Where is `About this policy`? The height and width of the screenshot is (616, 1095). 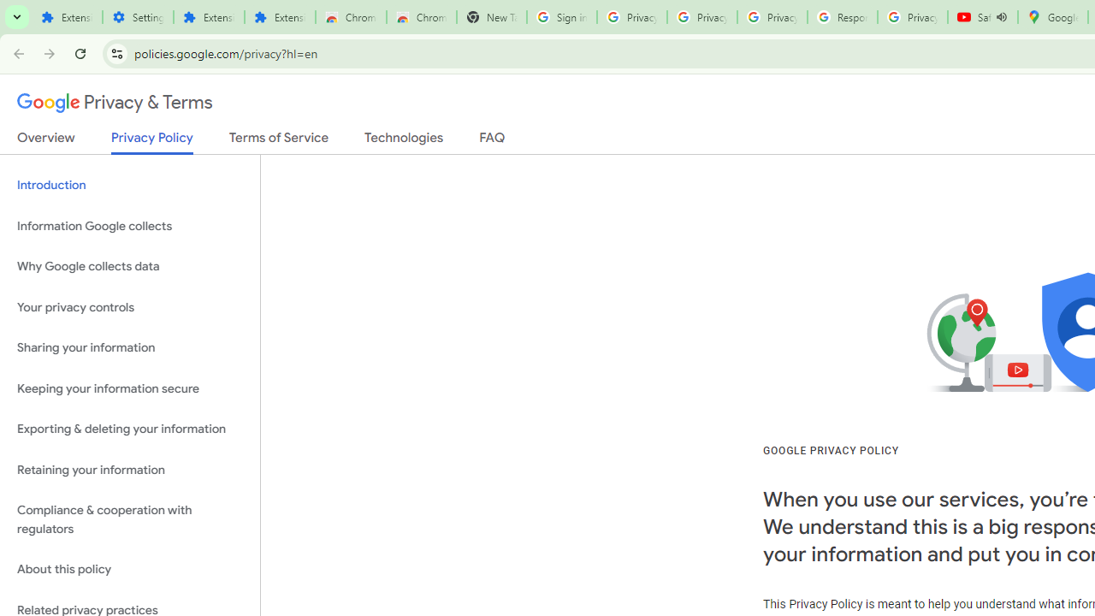
About this policy is located at coordinates (130, 570).